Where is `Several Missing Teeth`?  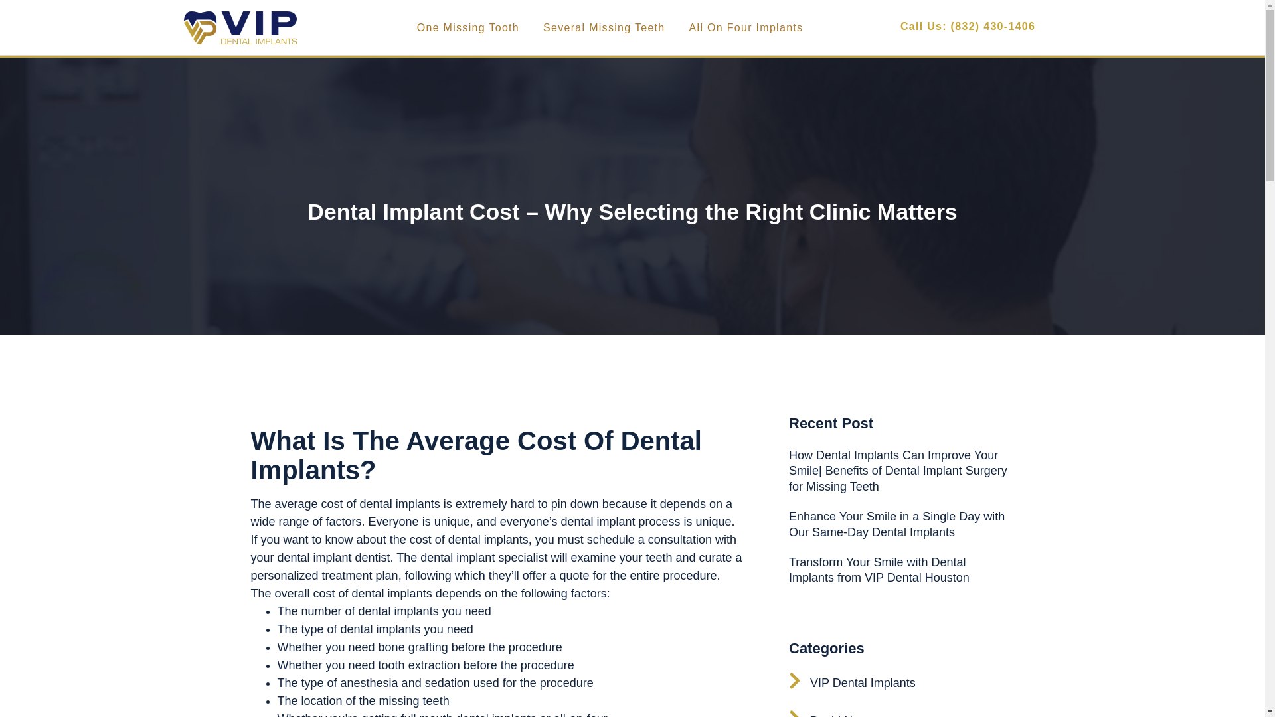 Several Missing Teeth is located at coordinates (604, 28).